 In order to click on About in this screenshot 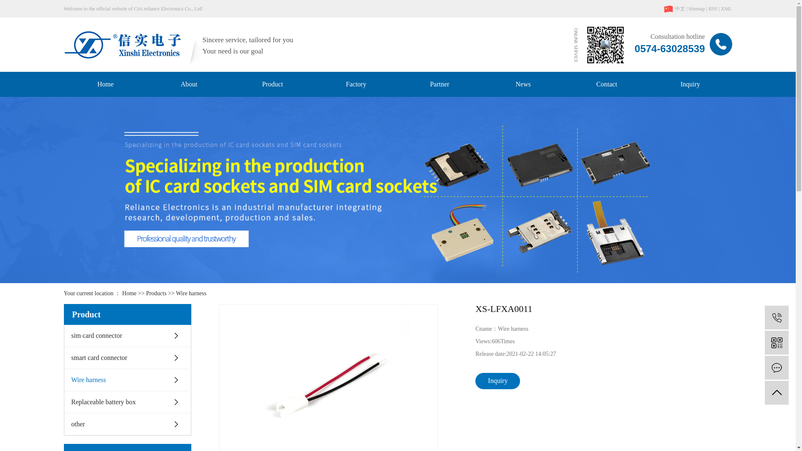, I will do `click(189, 84)`.